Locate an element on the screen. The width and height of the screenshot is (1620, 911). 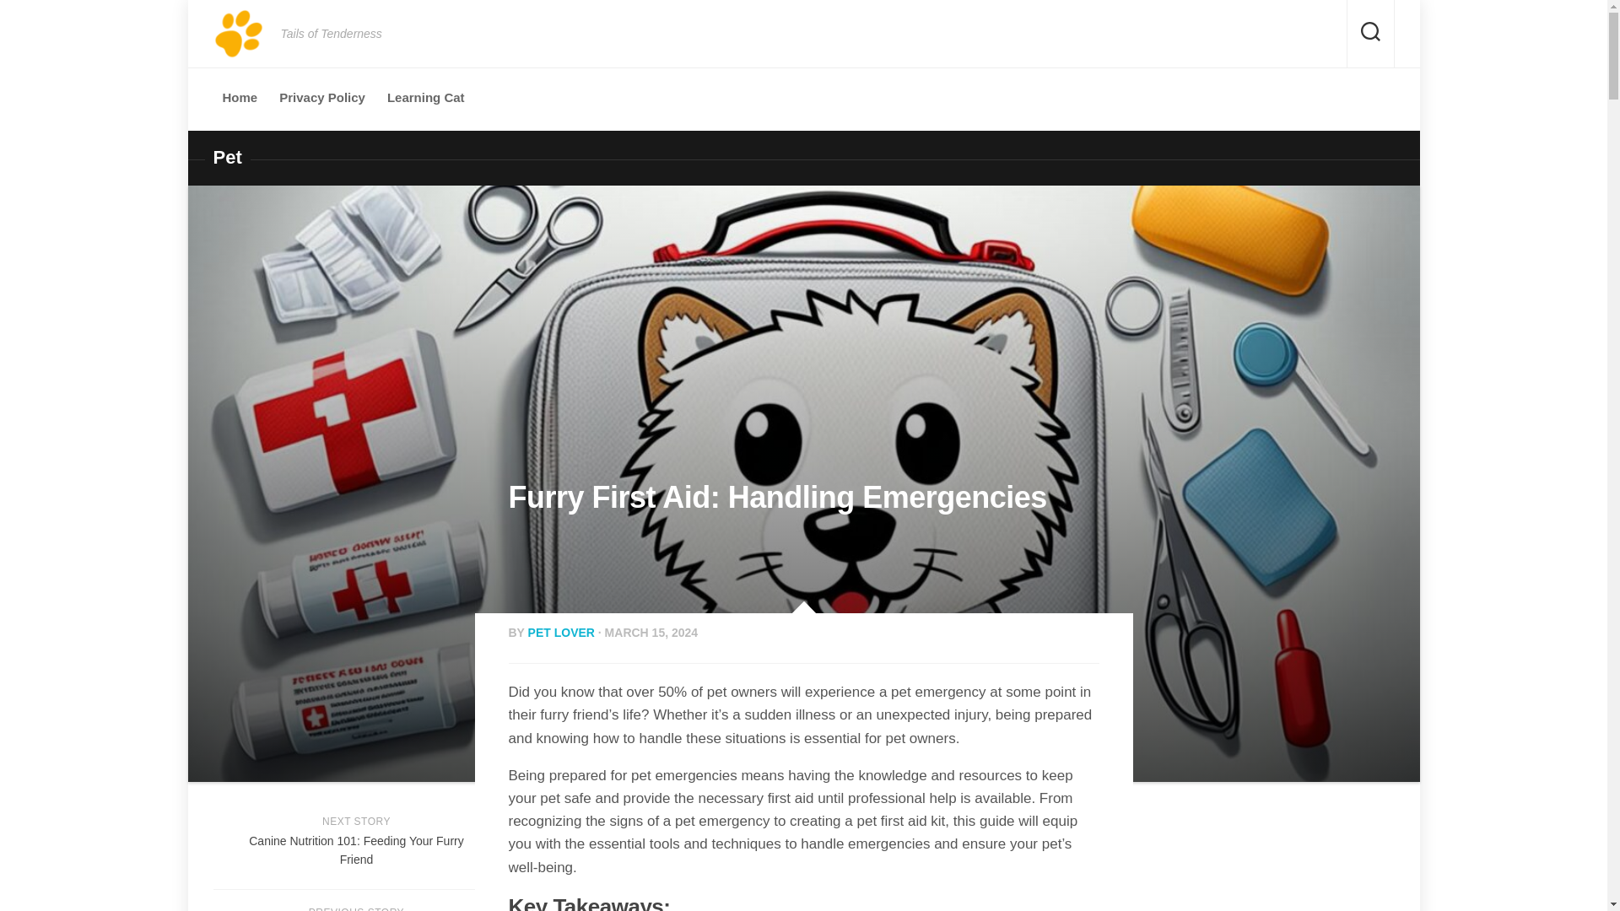
Home is located at coordinates (226, 157).